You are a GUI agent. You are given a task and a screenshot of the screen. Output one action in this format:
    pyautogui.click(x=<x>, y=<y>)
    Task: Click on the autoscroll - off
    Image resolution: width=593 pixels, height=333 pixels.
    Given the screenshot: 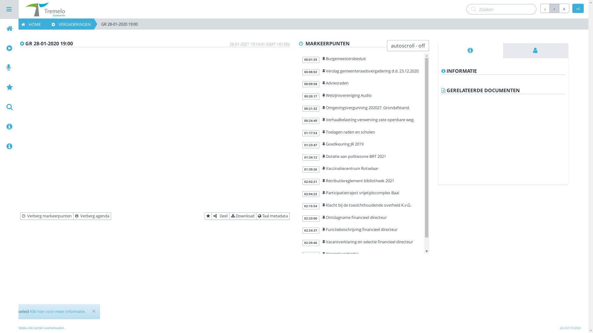 What is the action you would take?
    pyautogui.click(x=408, y=46)
    